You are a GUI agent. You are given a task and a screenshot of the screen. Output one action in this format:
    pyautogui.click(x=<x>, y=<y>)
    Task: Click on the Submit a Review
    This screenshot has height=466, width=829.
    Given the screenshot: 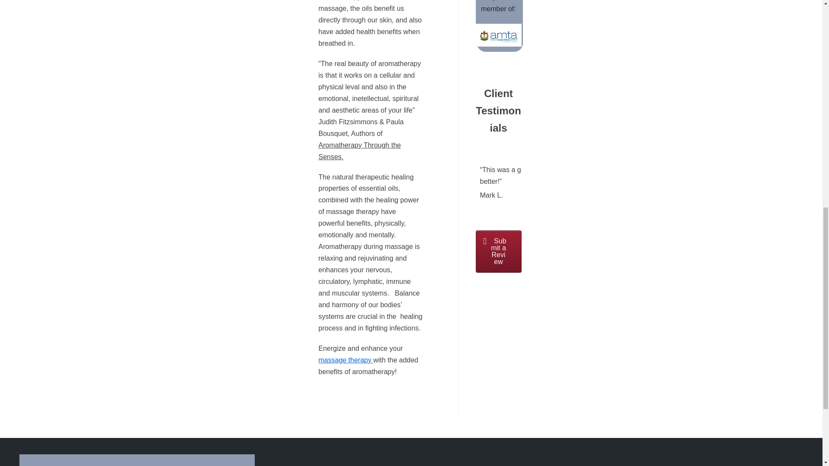 What is the action you would take?
    pyautogui.click(x=498, y=251)
    